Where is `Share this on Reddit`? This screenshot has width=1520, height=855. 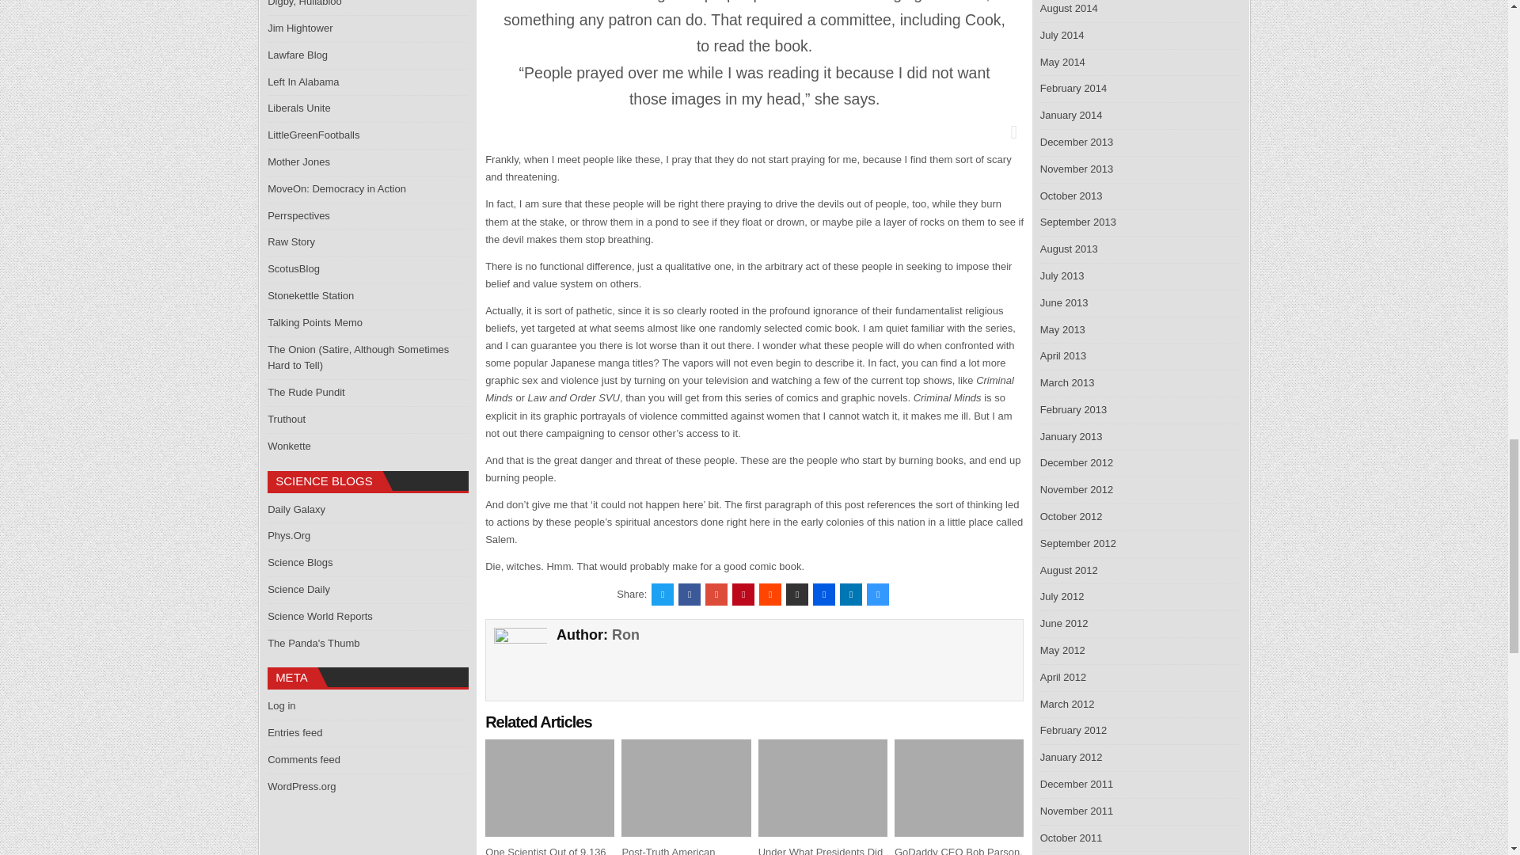 Share this on Reddit is located at coordinates (769, 594).